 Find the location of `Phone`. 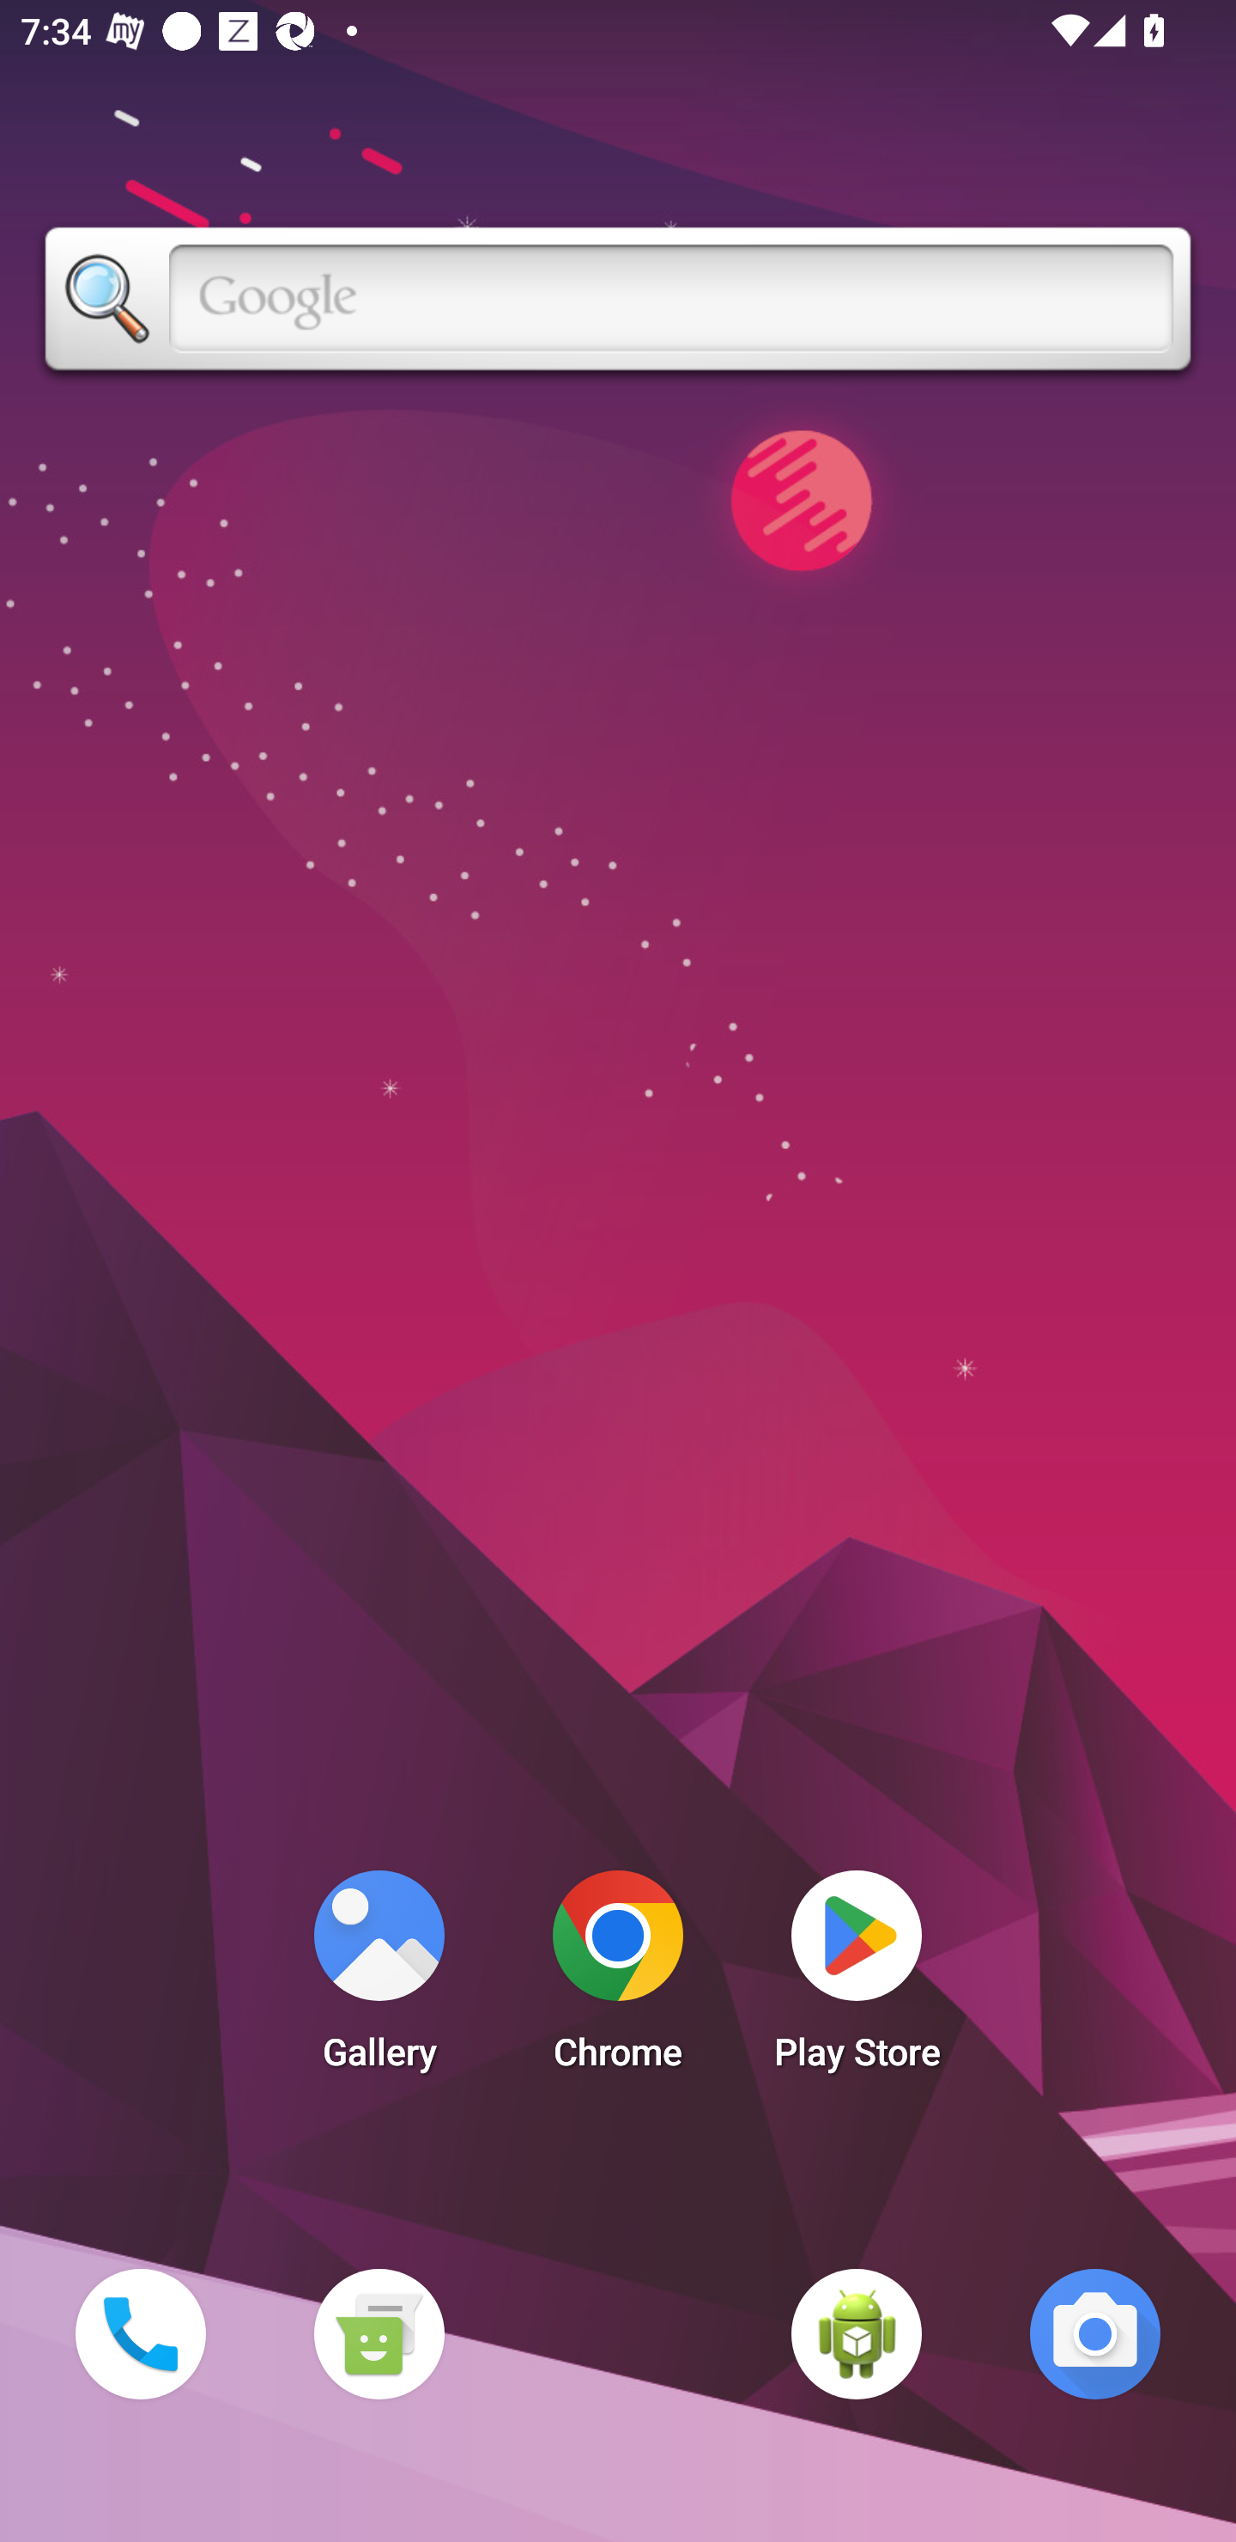

Phone is located at coordinates (140, 2333).